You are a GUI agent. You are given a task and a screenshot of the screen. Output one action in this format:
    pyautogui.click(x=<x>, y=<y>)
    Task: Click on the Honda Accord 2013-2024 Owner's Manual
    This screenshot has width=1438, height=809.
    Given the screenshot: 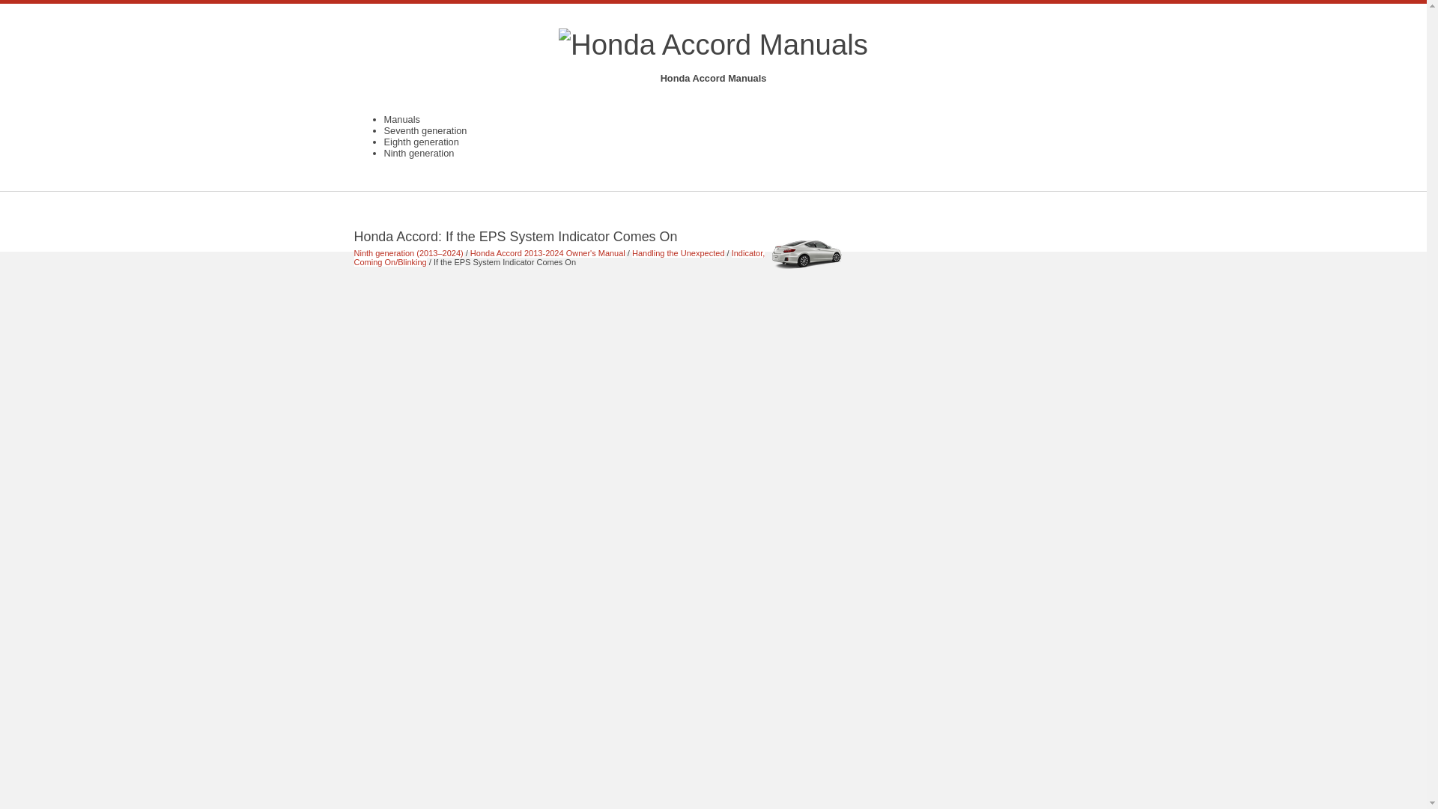 What is the action you would take?
    pyautogui.click(x=547, y=253)
    